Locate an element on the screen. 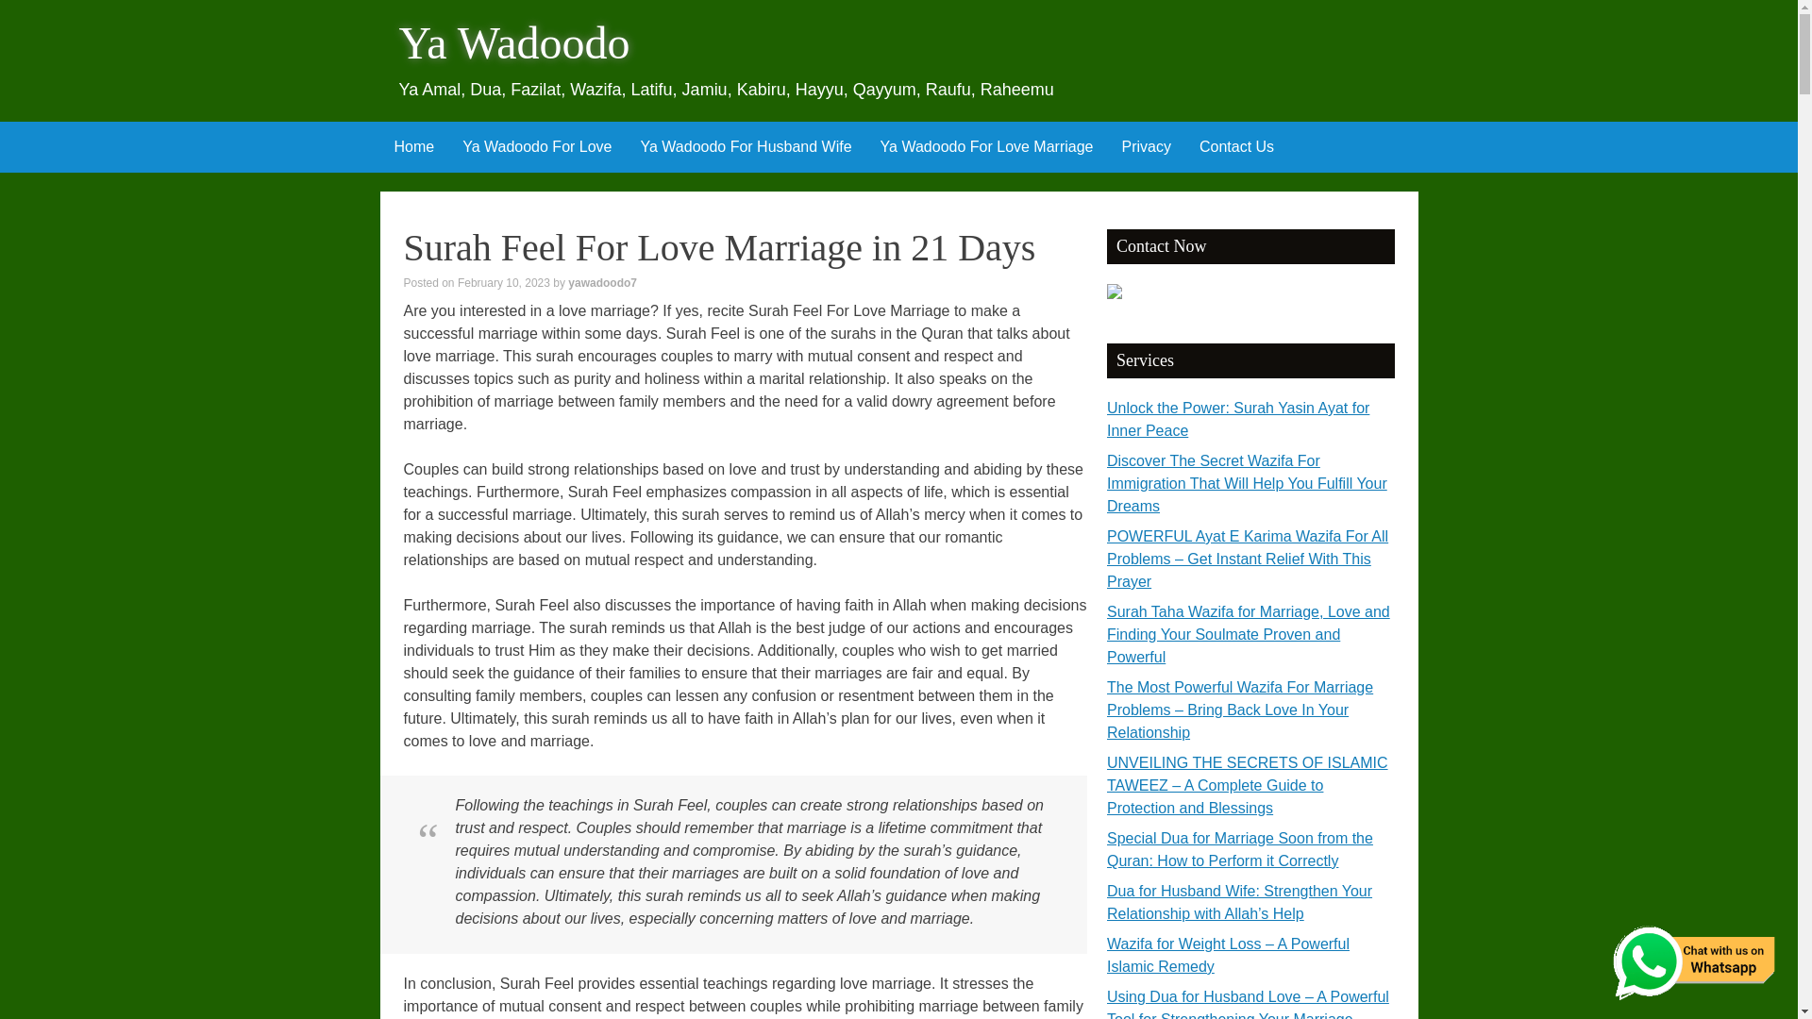  Privacy is located at coordinates (1146, 146).